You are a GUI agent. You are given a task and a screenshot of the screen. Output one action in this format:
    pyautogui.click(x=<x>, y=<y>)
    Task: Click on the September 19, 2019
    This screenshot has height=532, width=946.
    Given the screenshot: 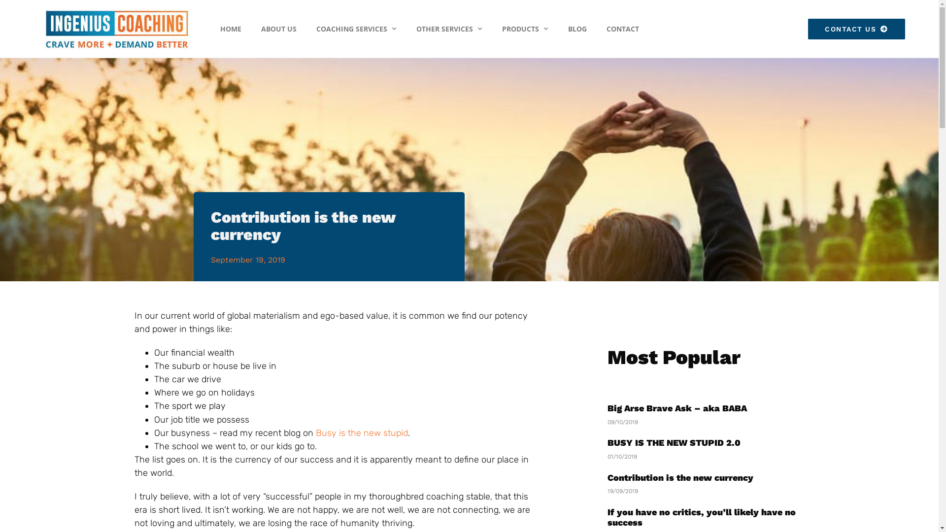 What is the action you would take?
    pyautogui.click(x=248, y=260)
    